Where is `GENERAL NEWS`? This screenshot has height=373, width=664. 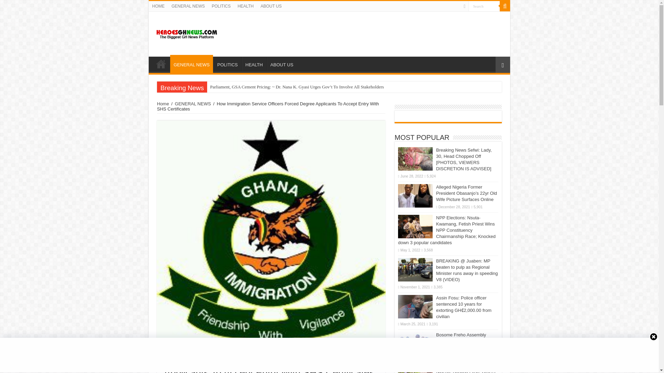
GENERAL NEWS is located at coordinates (193, 104).